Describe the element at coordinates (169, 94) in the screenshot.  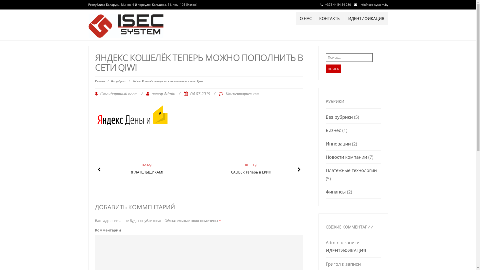
I see `Admin` at that location.